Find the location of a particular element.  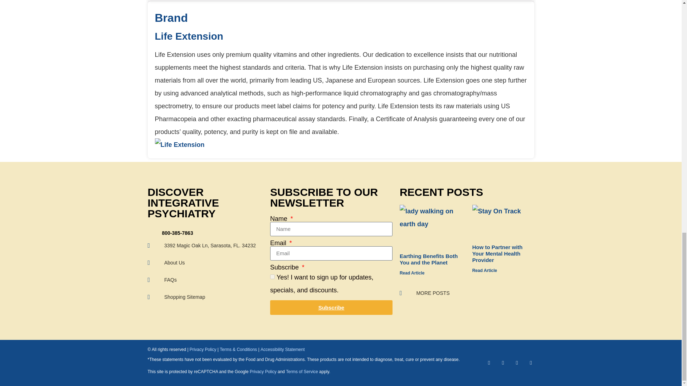

twitter is located at coordinates (489, 362).